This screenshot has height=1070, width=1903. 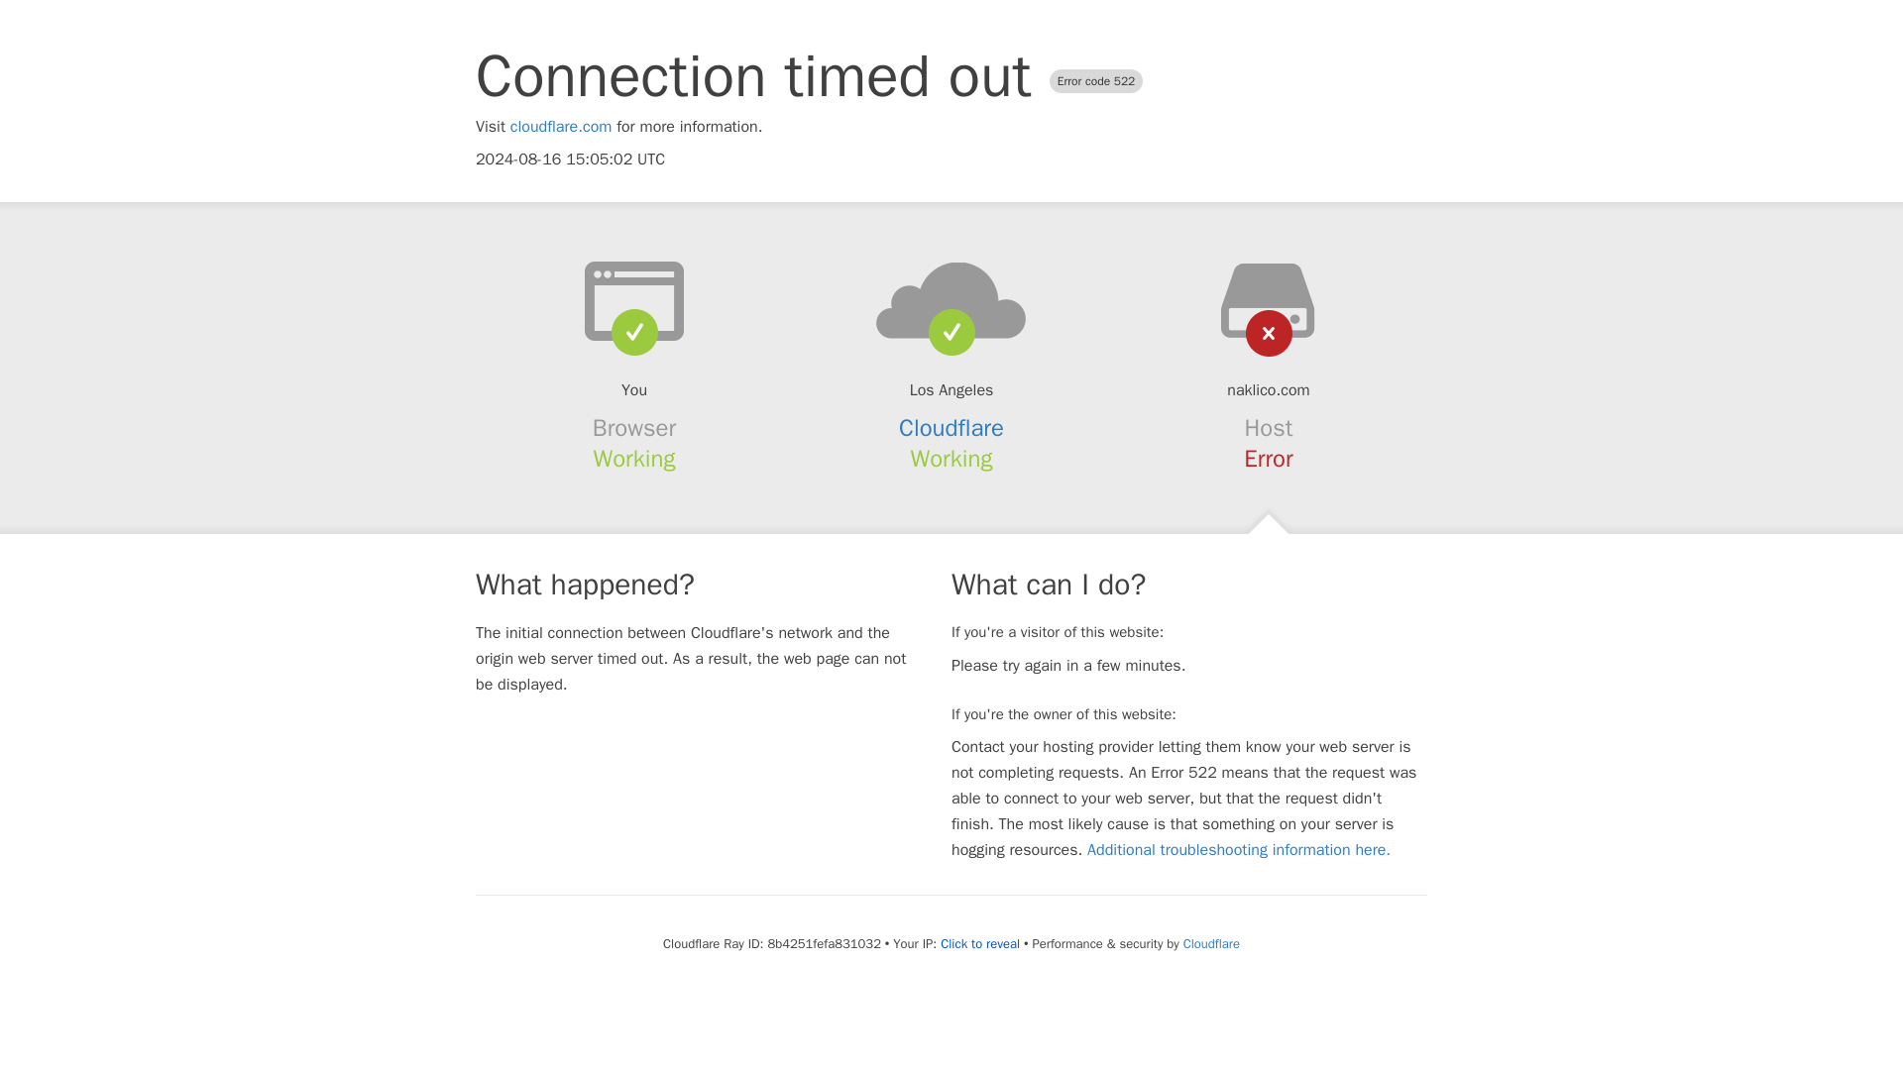 What do you see at coordinates (951, 428) in the screenshot?
I see `Cloudflare` at bounding box center [951, 428].